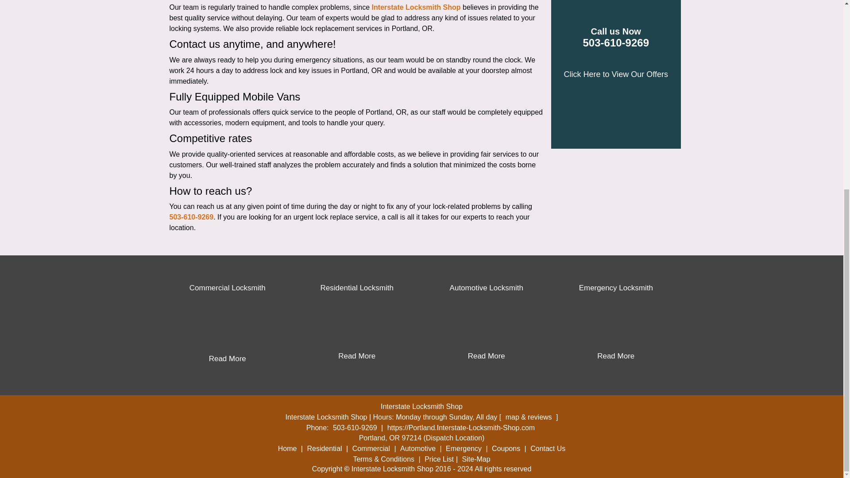  What do you see at coordinates (616, 74) in the screenshot?
I see `Click Here to View Our Offers` at bounding box center [616, 74].